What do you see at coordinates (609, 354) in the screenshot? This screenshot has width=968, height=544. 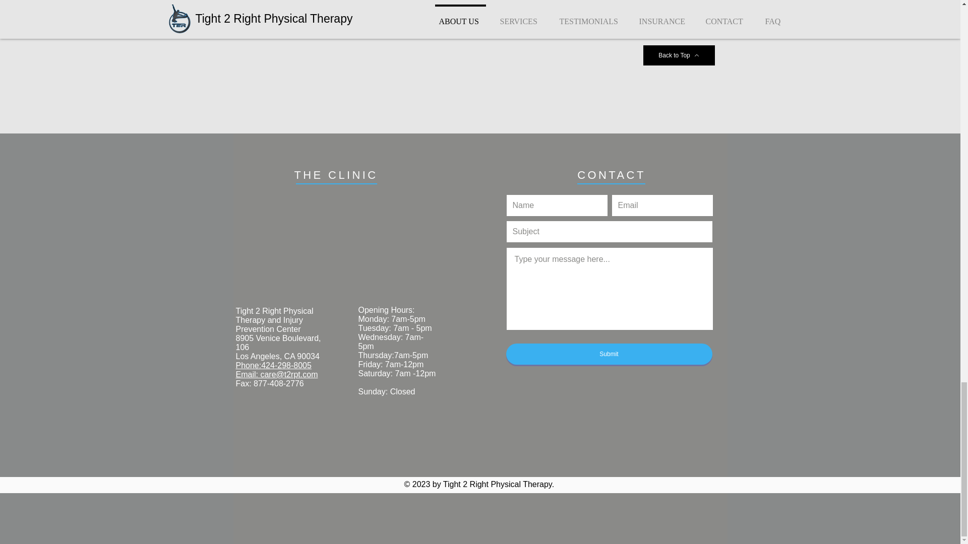 I see `Submit` at bounding box center [609, 354].